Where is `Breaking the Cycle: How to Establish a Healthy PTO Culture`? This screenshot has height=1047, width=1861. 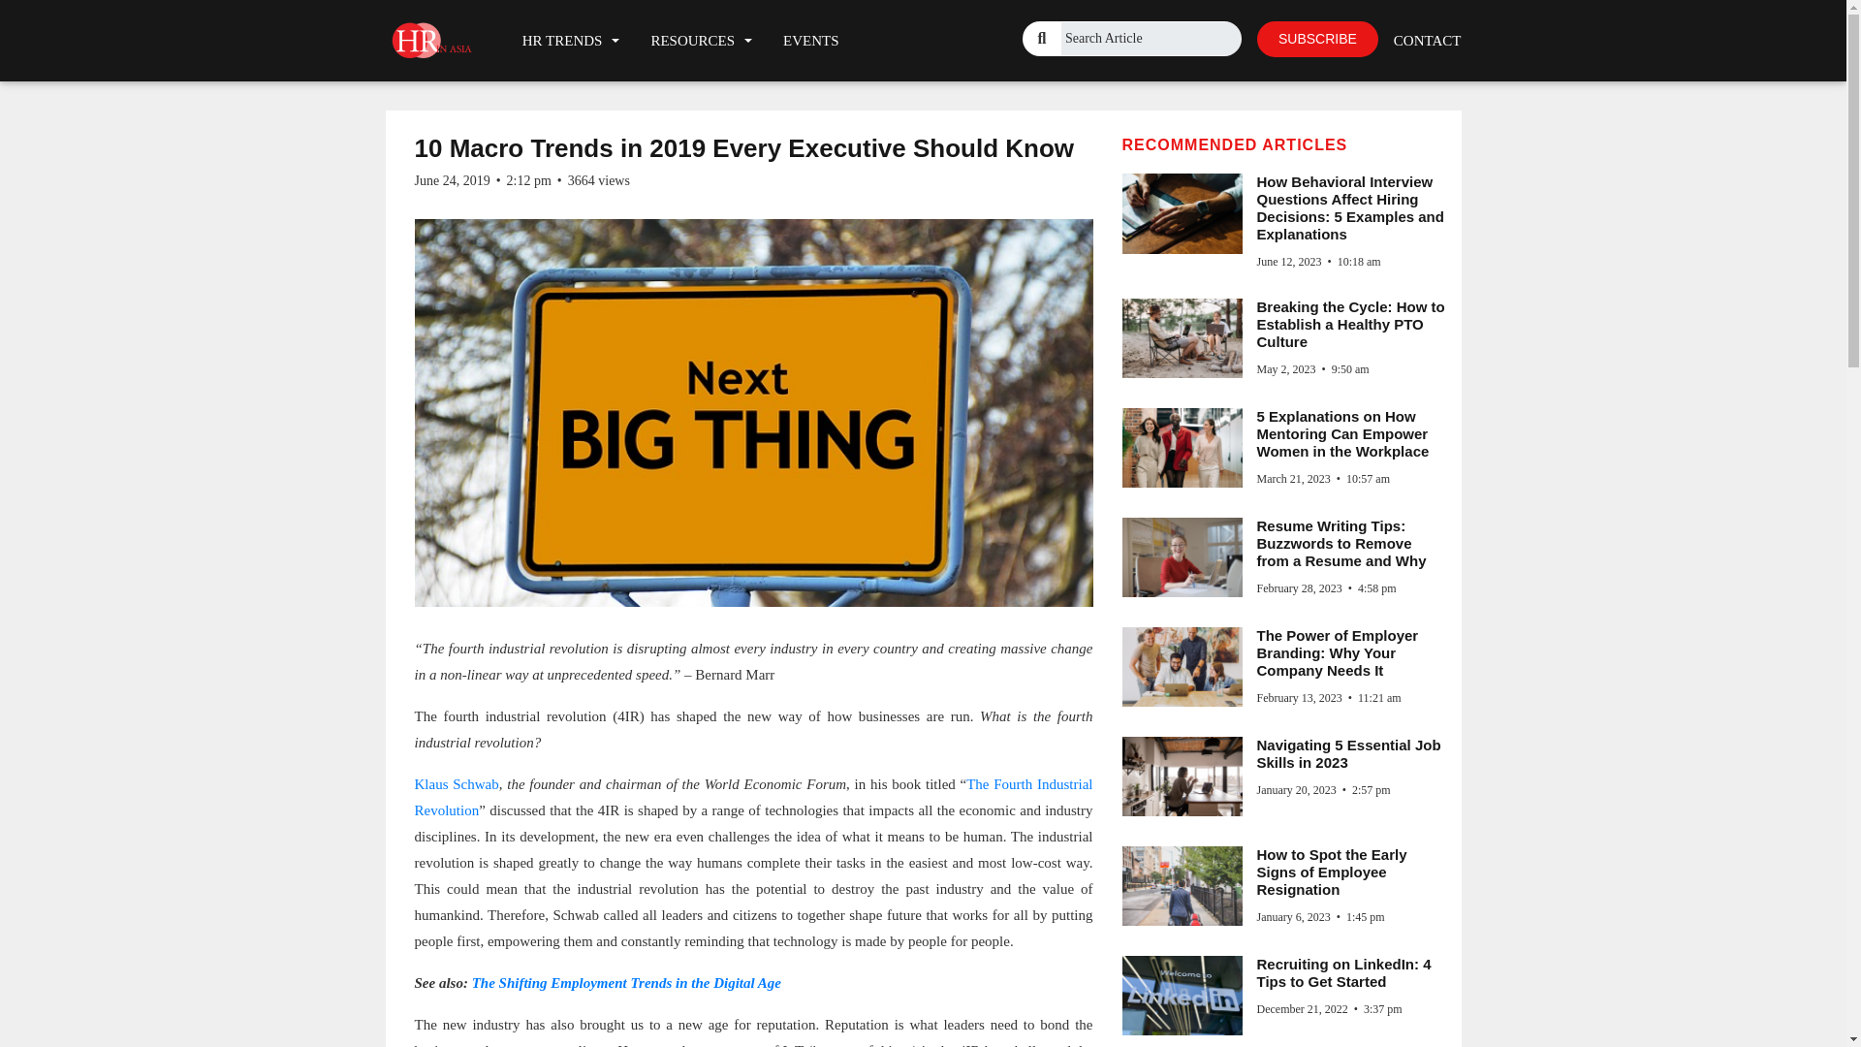 Breaking the Cycle: How to Establish a Healthy PTO Culture is located at coordinates (1349, 324).